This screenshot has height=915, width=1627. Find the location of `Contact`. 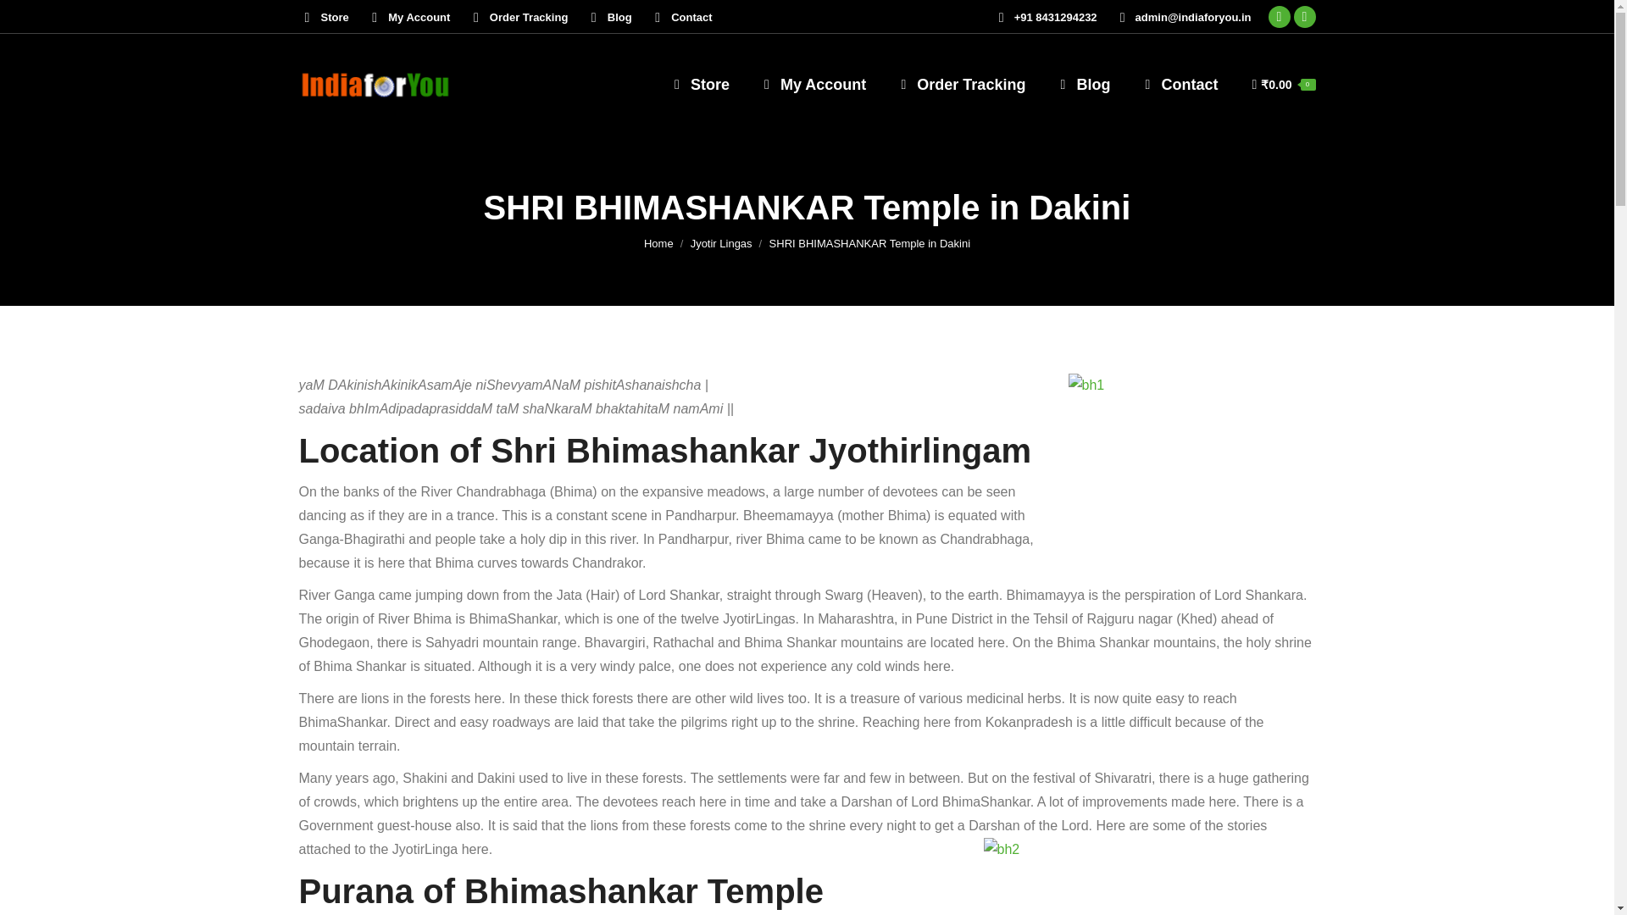

Contact is located at coordinates (680, 16).